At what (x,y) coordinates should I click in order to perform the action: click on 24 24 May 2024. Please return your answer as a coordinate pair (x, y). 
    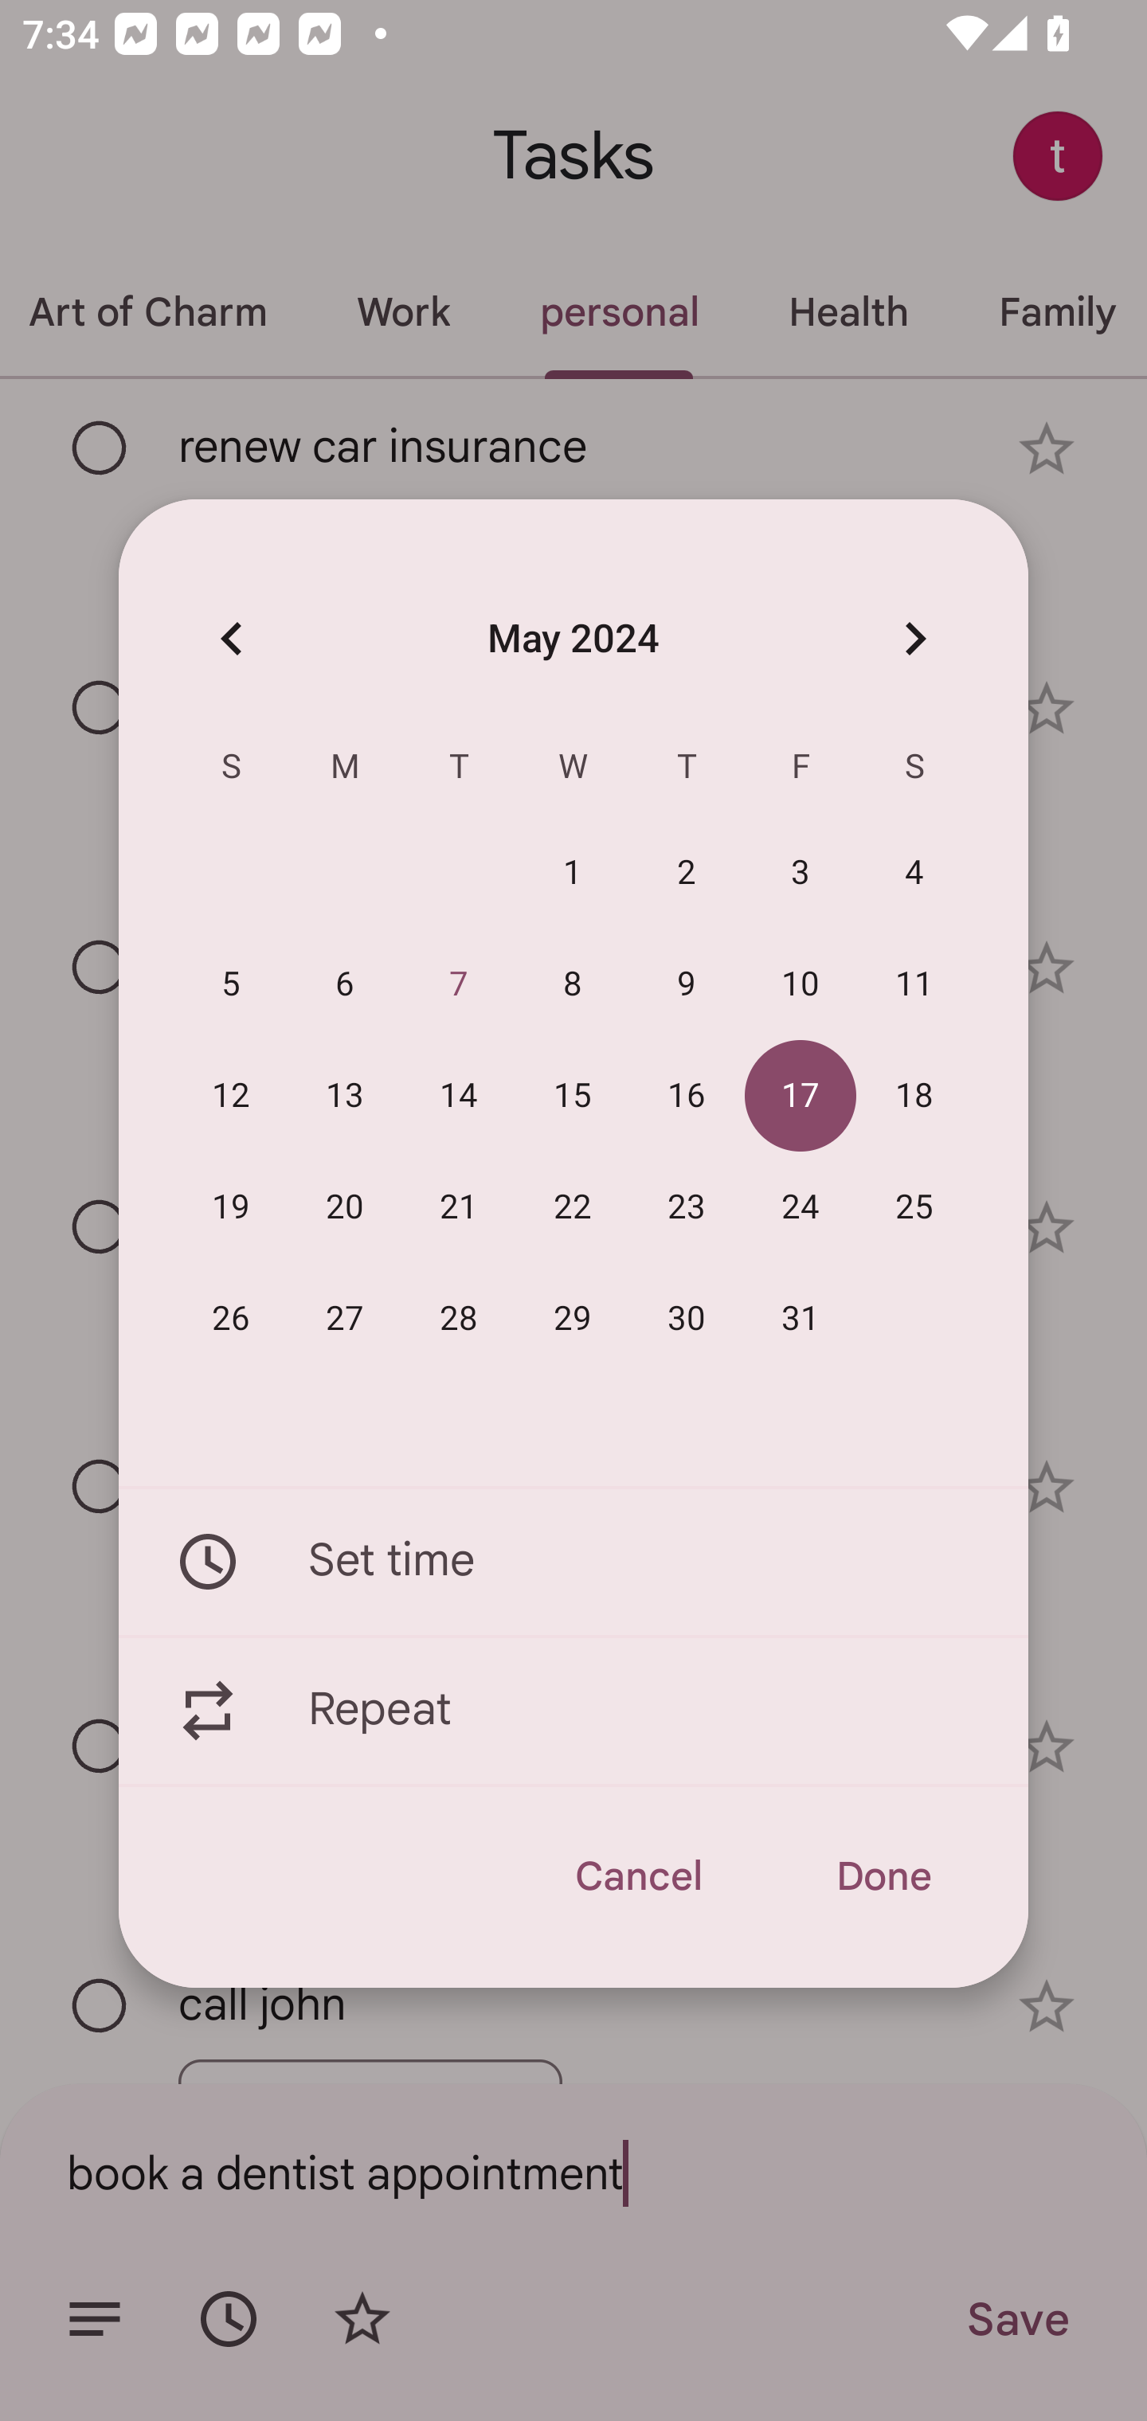
    Looking at the image, I should click on (801, 1207).